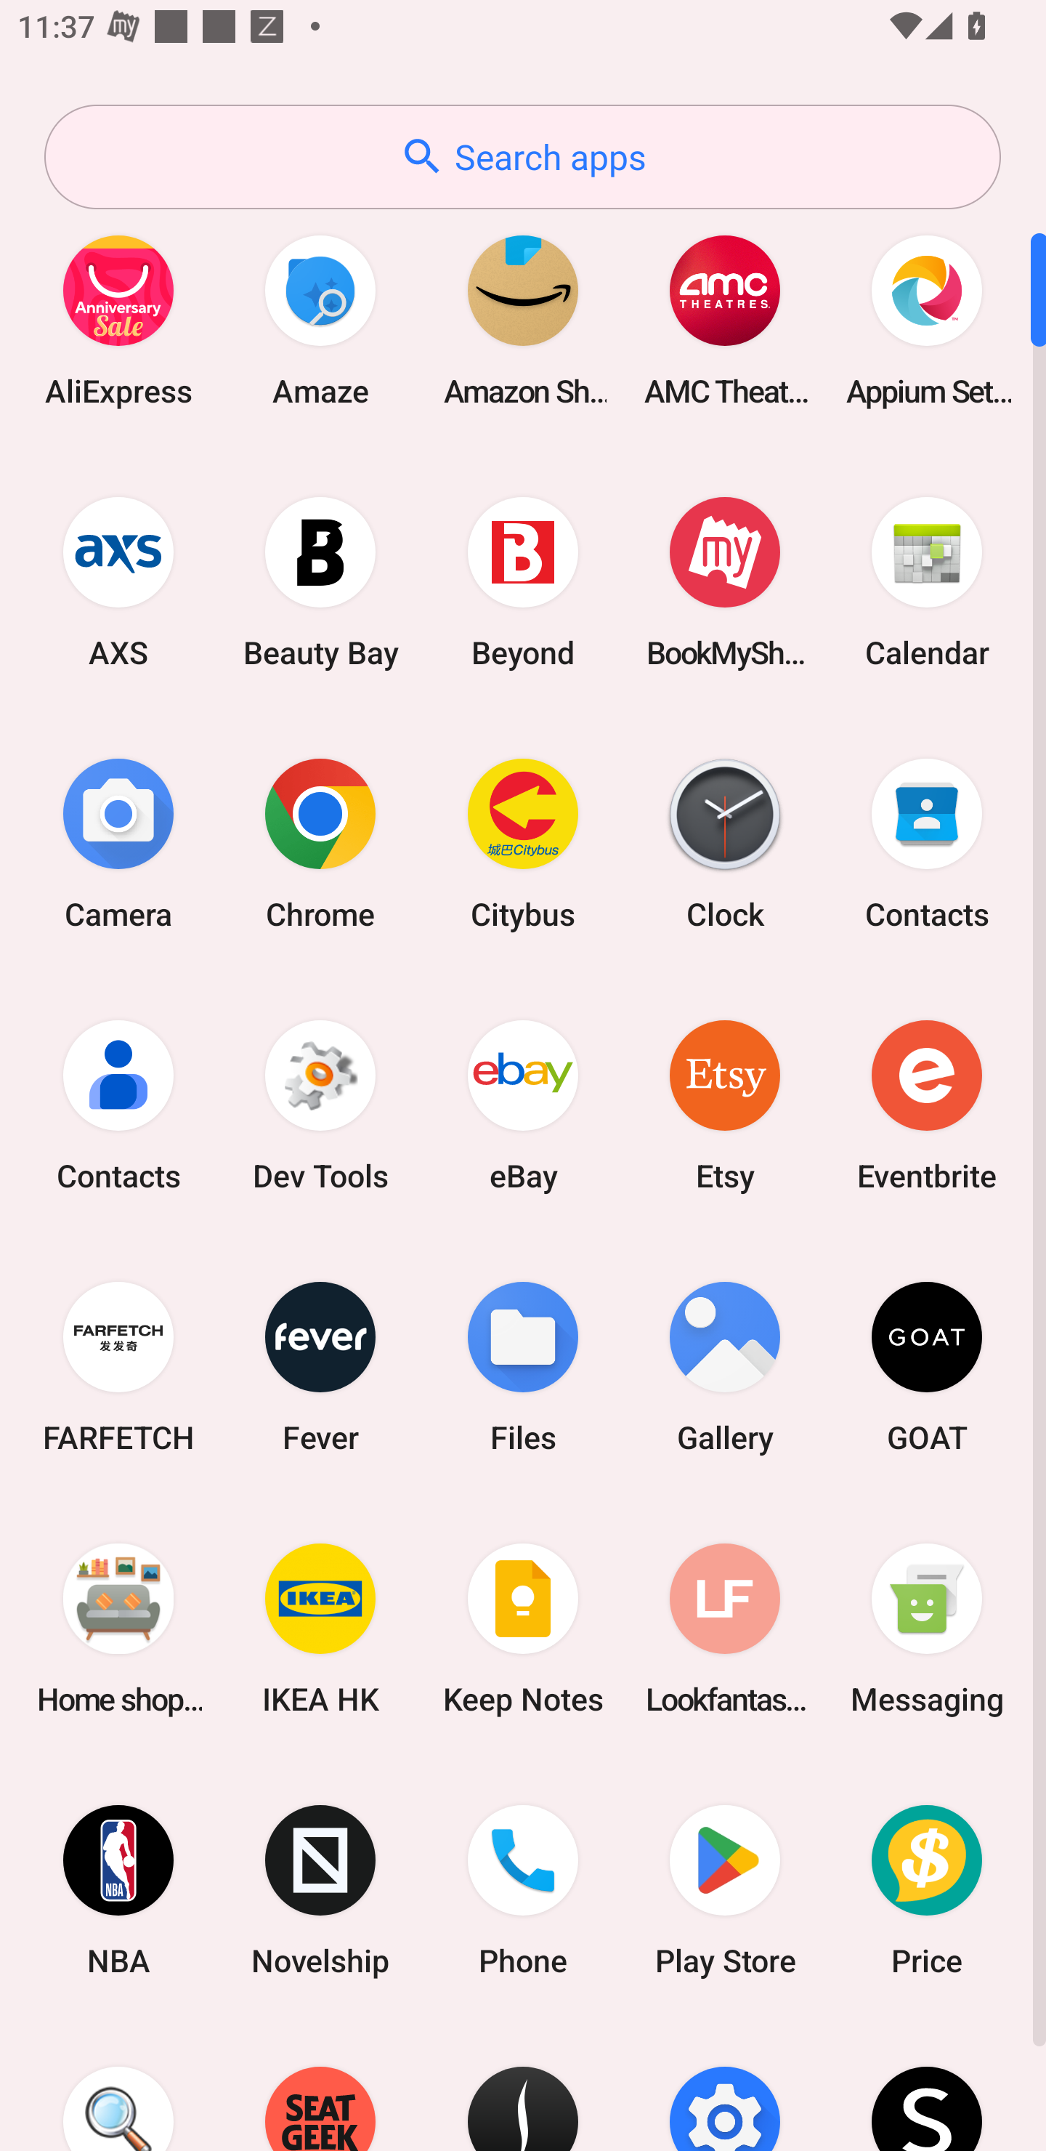 The height and width of the screenshot is (2151, 1046). What do you see at coordinates (118, 1105) in the screenshot?
I see `Contacts` at bounding box center [118, 1105].